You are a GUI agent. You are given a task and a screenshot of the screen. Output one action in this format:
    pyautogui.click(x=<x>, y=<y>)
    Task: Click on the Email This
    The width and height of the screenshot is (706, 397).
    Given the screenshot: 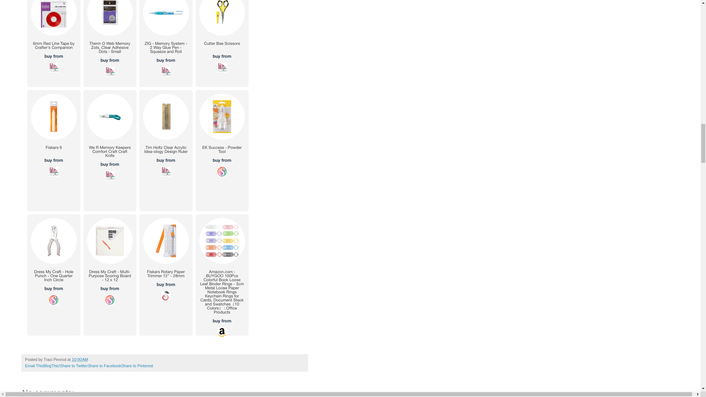 What is the action you would take?
    pyautogui.click(x=34, y=366)
    